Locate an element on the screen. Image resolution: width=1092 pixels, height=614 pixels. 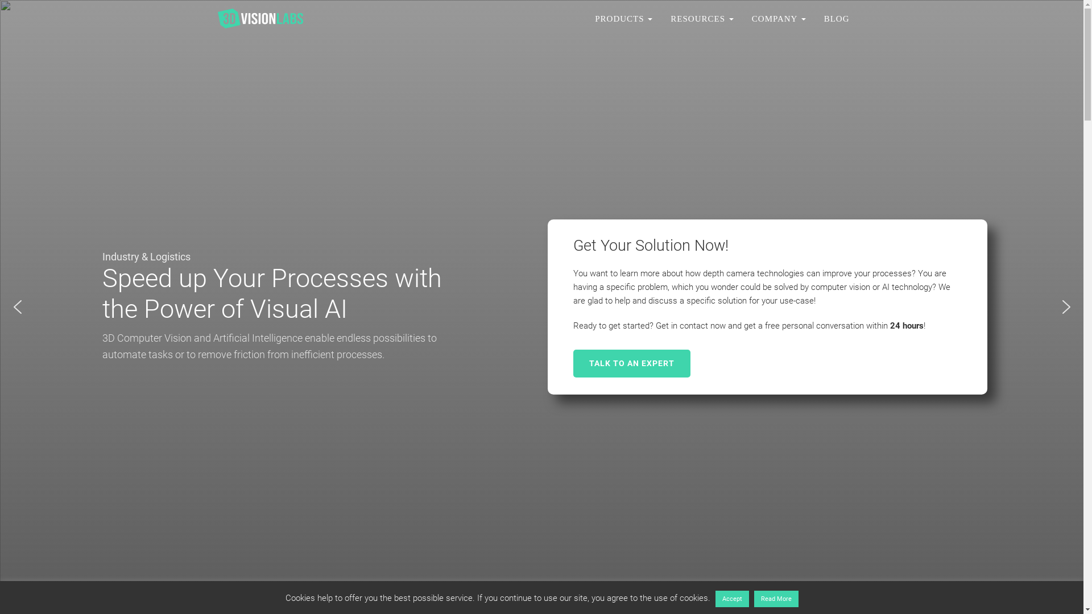
TALK TO AN EXPERT is located at coordinates (632, 364).